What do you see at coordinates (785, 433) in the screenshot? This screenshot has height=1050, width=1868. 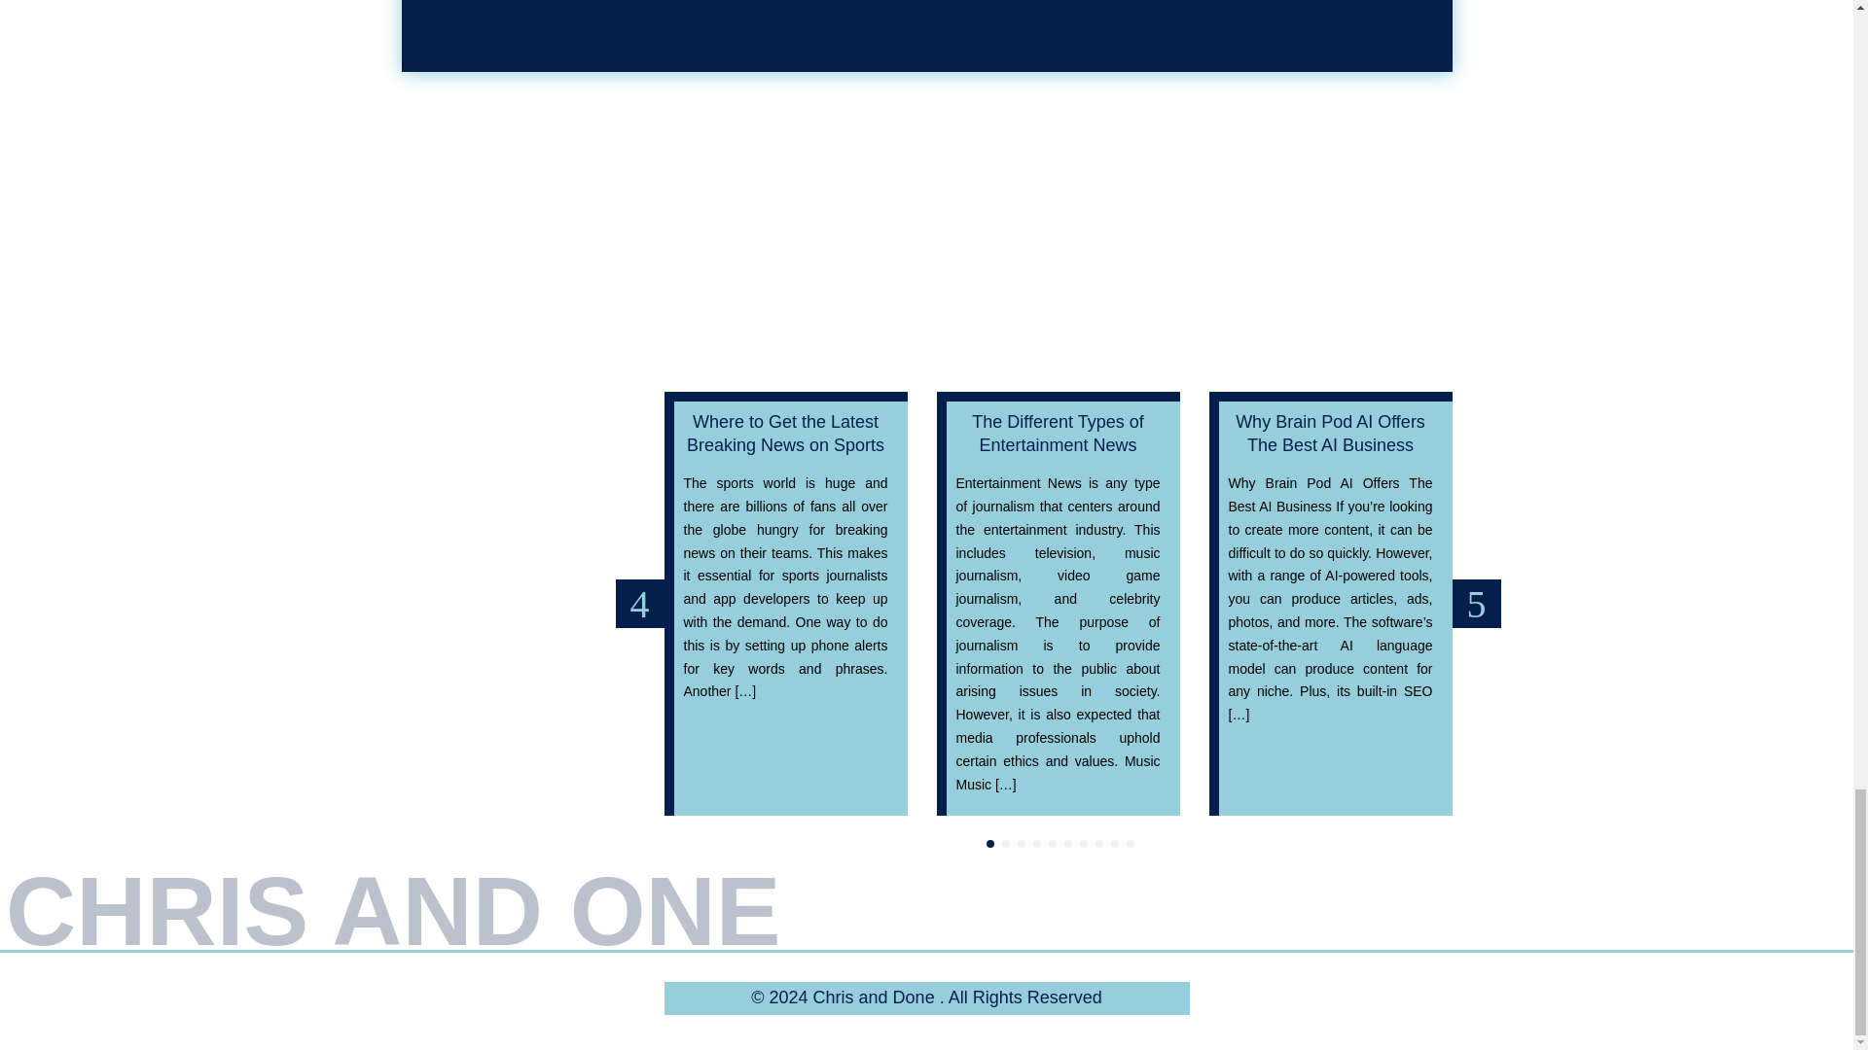 I see `Where to Get the Latest Breaking News on Sports` at bounding box center [785, 433].